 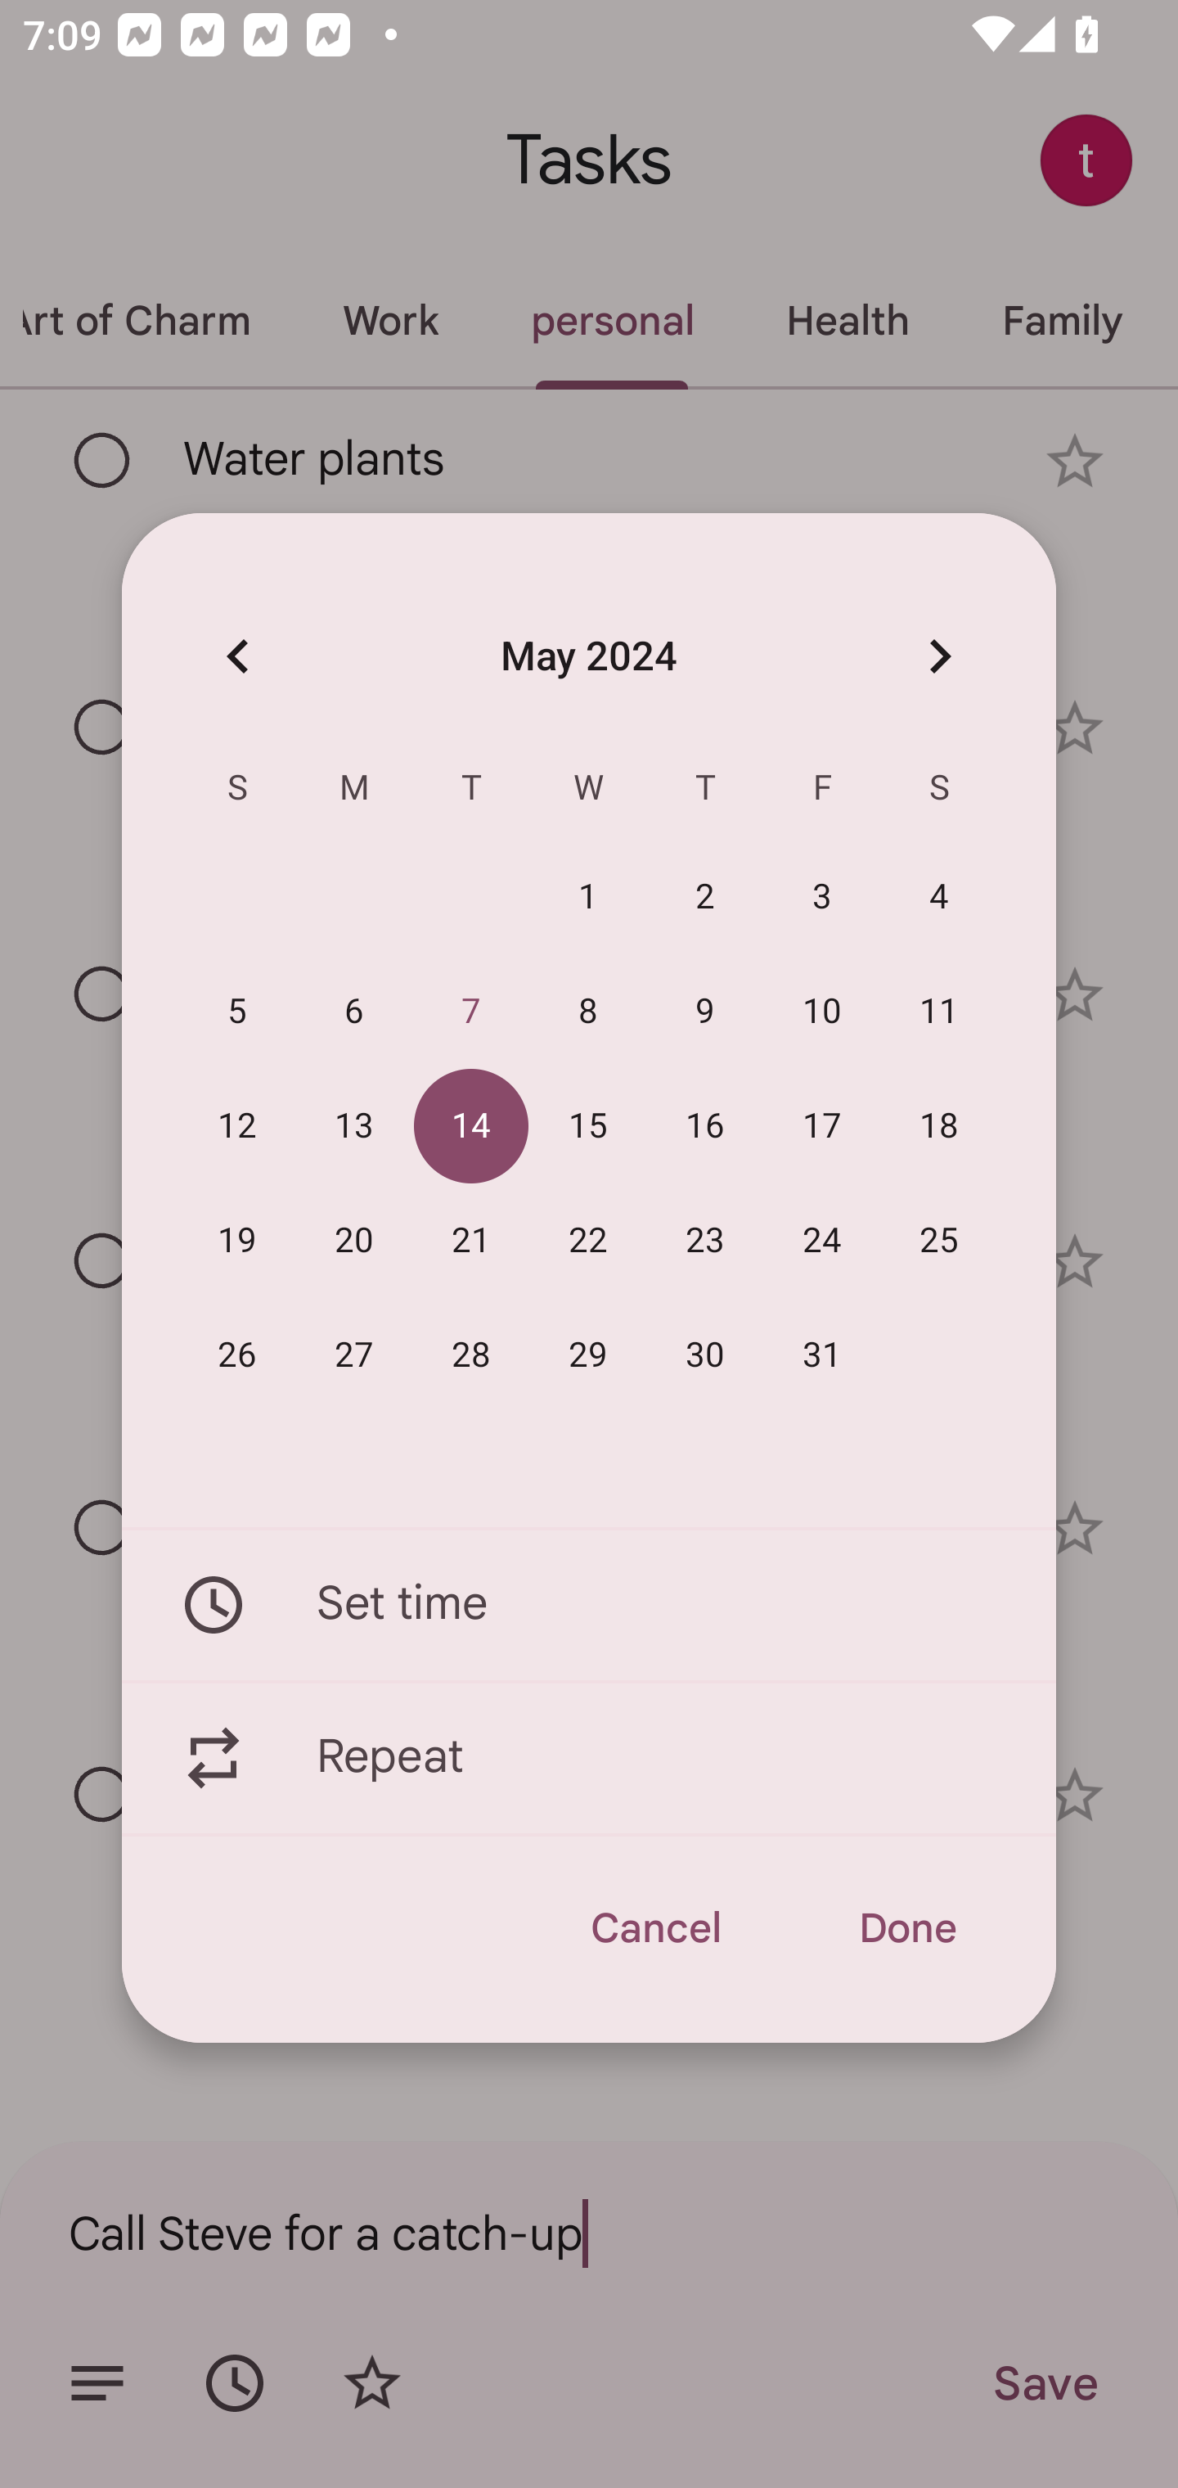 I want to click on 16 16 May 2024, so click(x=705, y=1127).